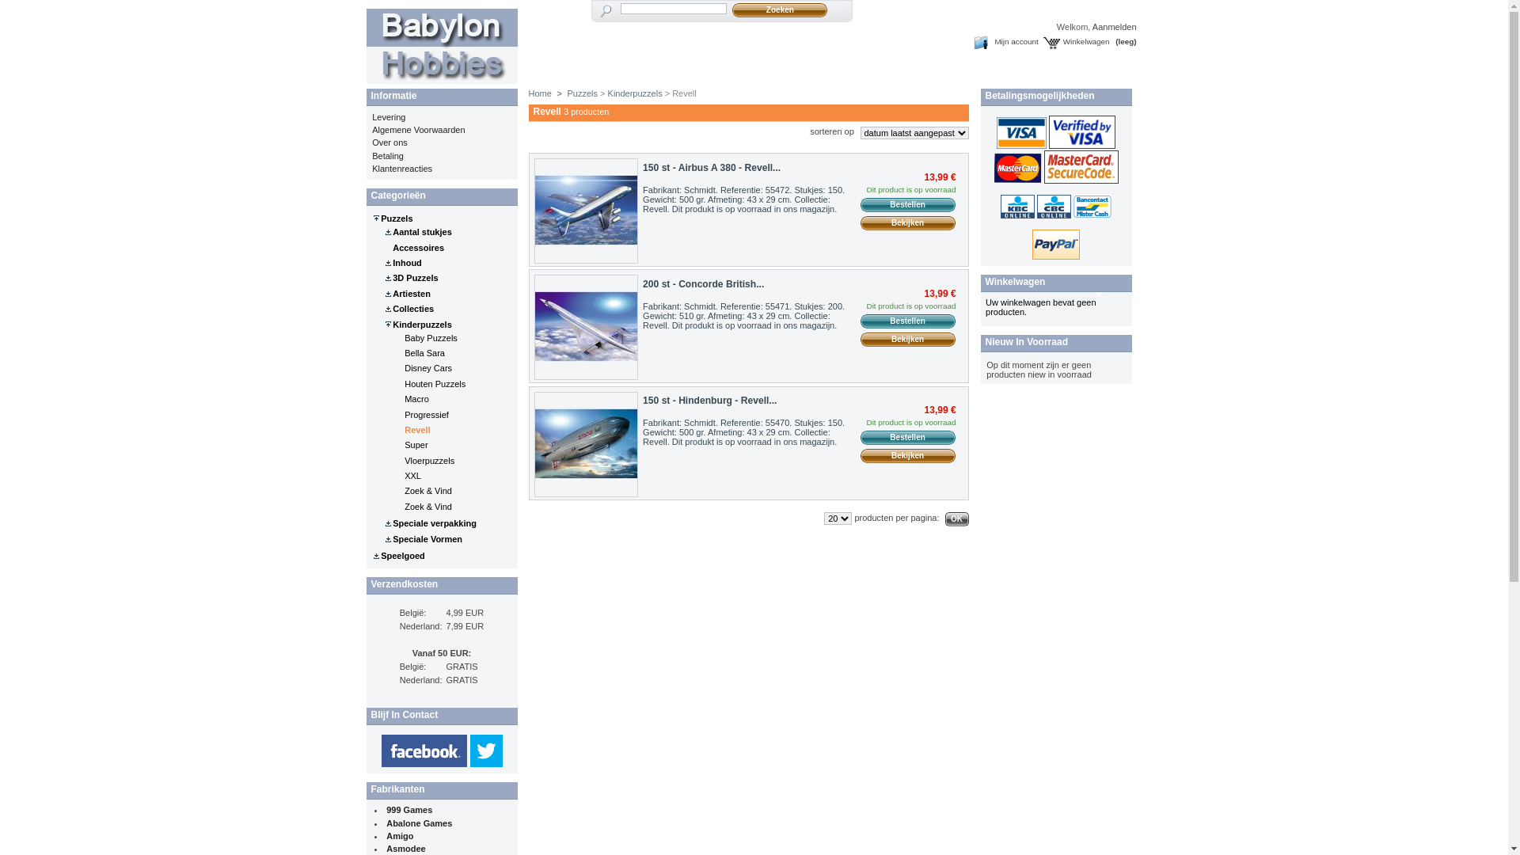  I want to click on Vloerpuzzels, so click(429, 461).